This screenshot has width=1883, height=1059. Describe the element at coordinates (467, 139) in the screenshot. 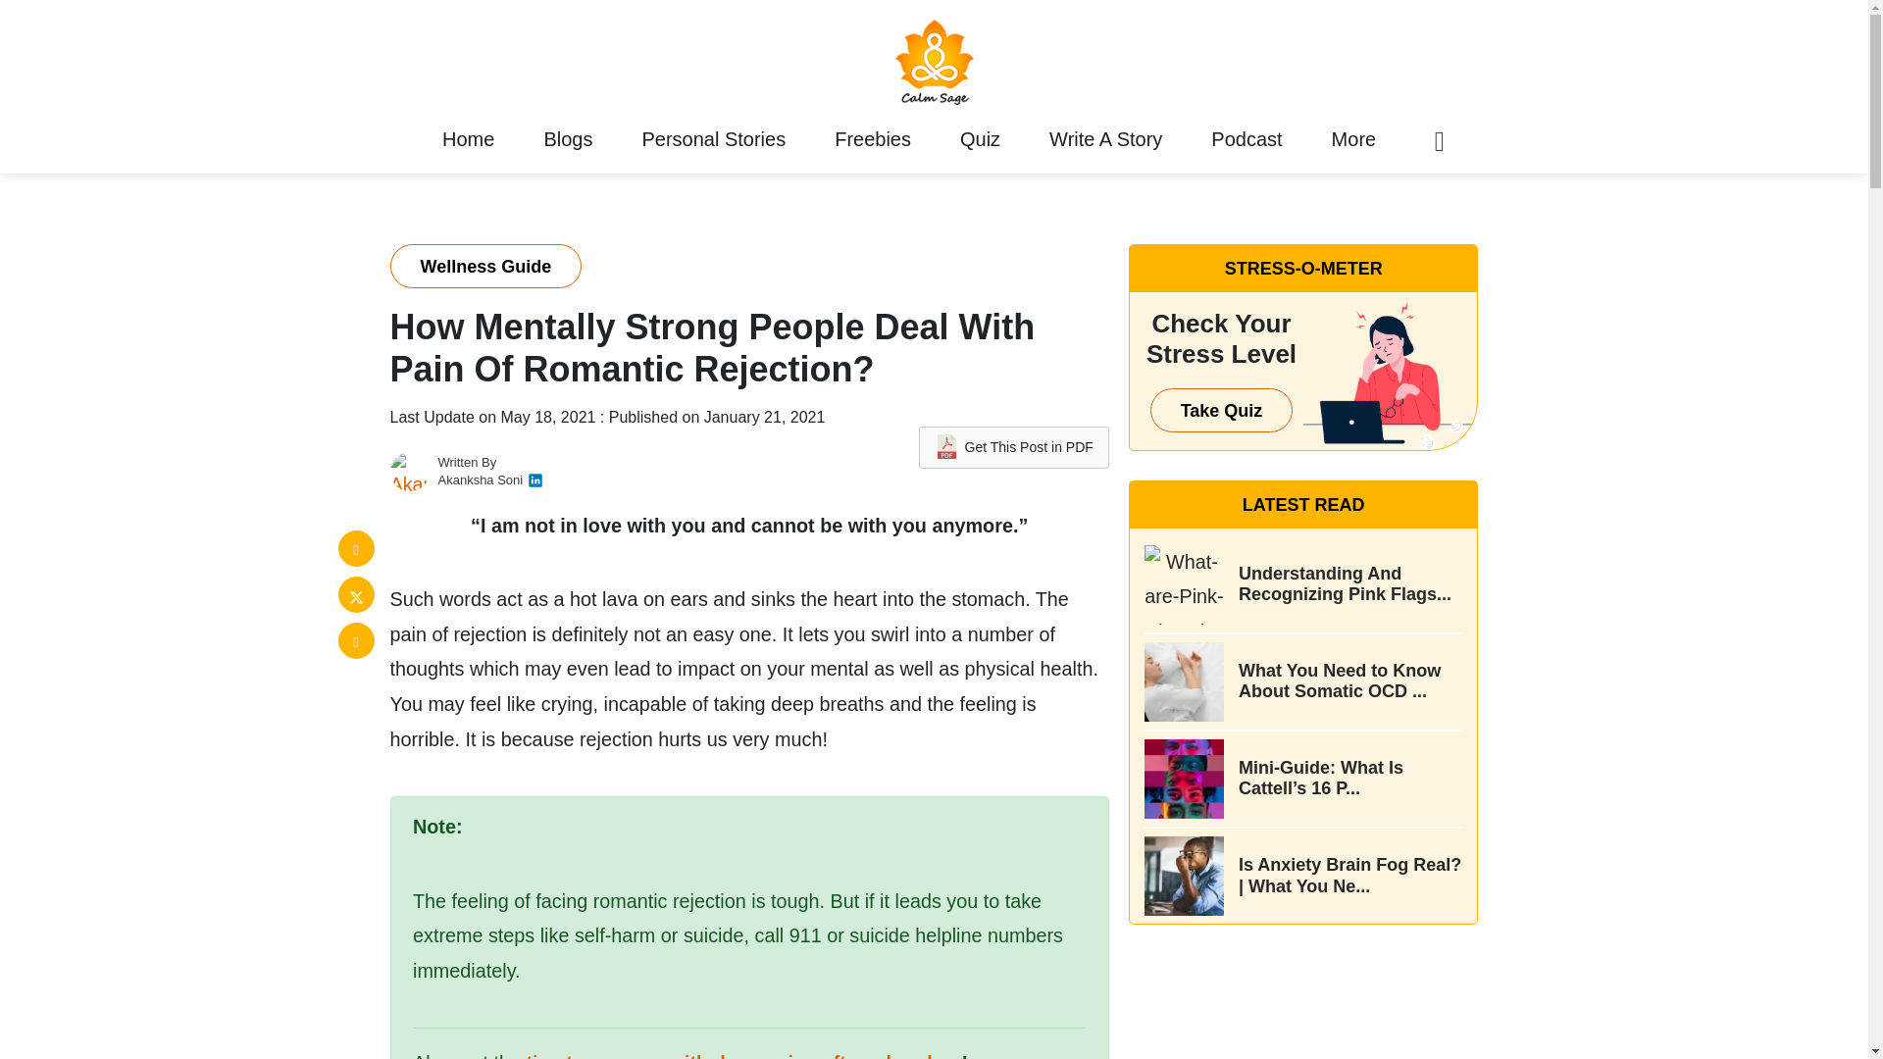

I see `Home` at that location.